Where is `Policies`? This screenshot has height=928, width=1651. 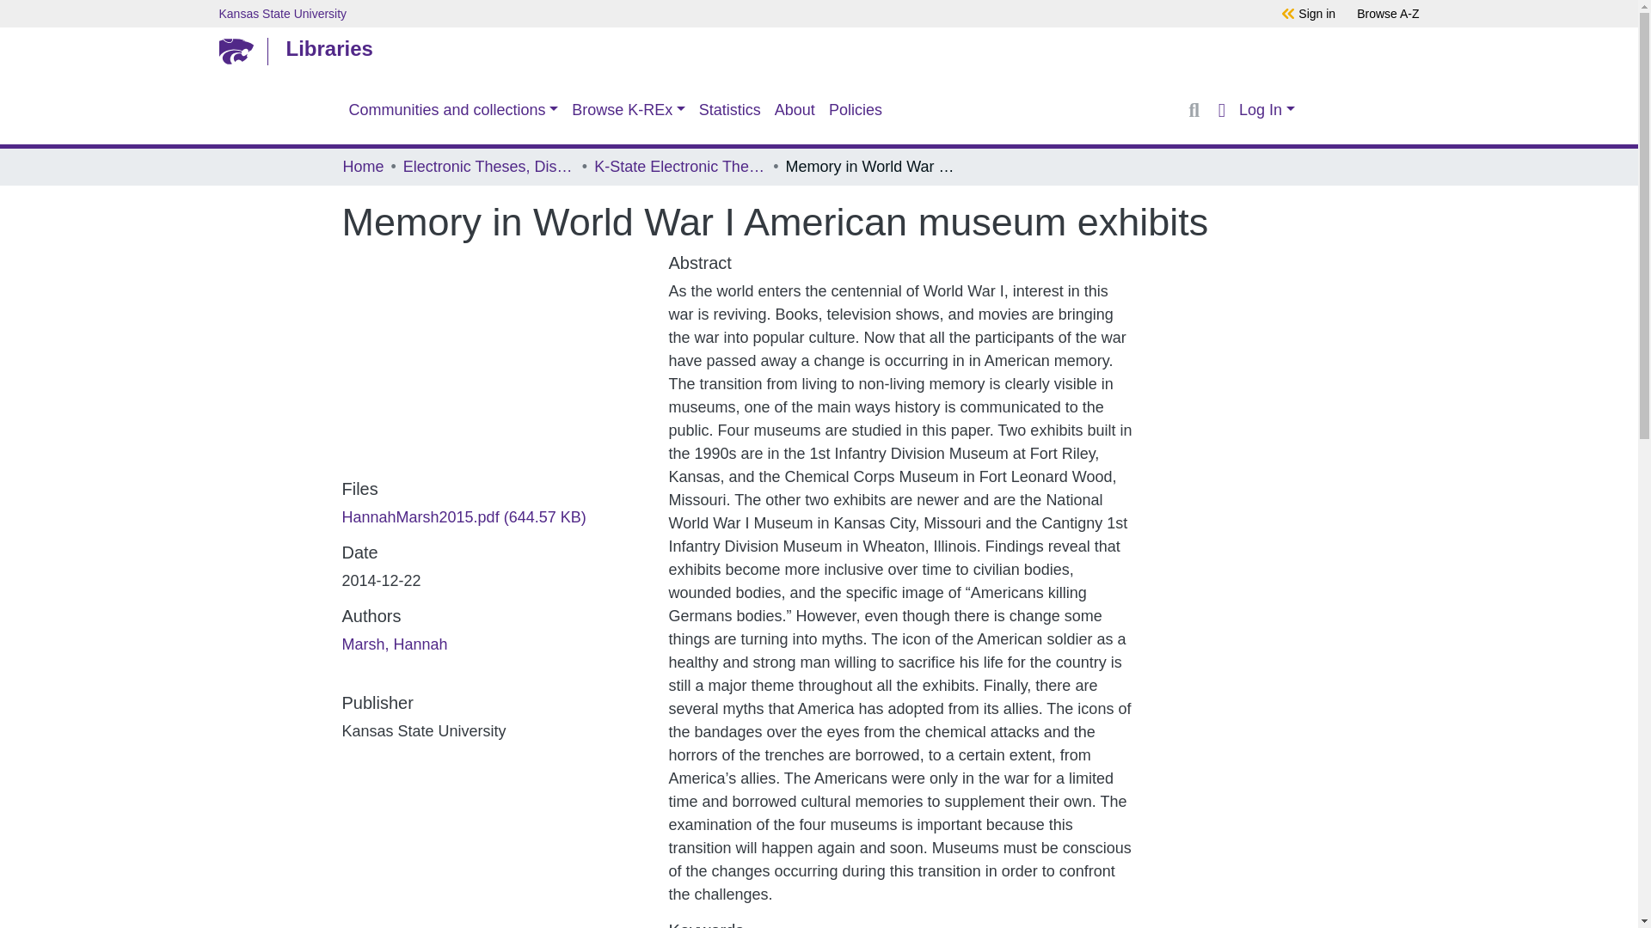 Policies is located at coordinates (856, 110).